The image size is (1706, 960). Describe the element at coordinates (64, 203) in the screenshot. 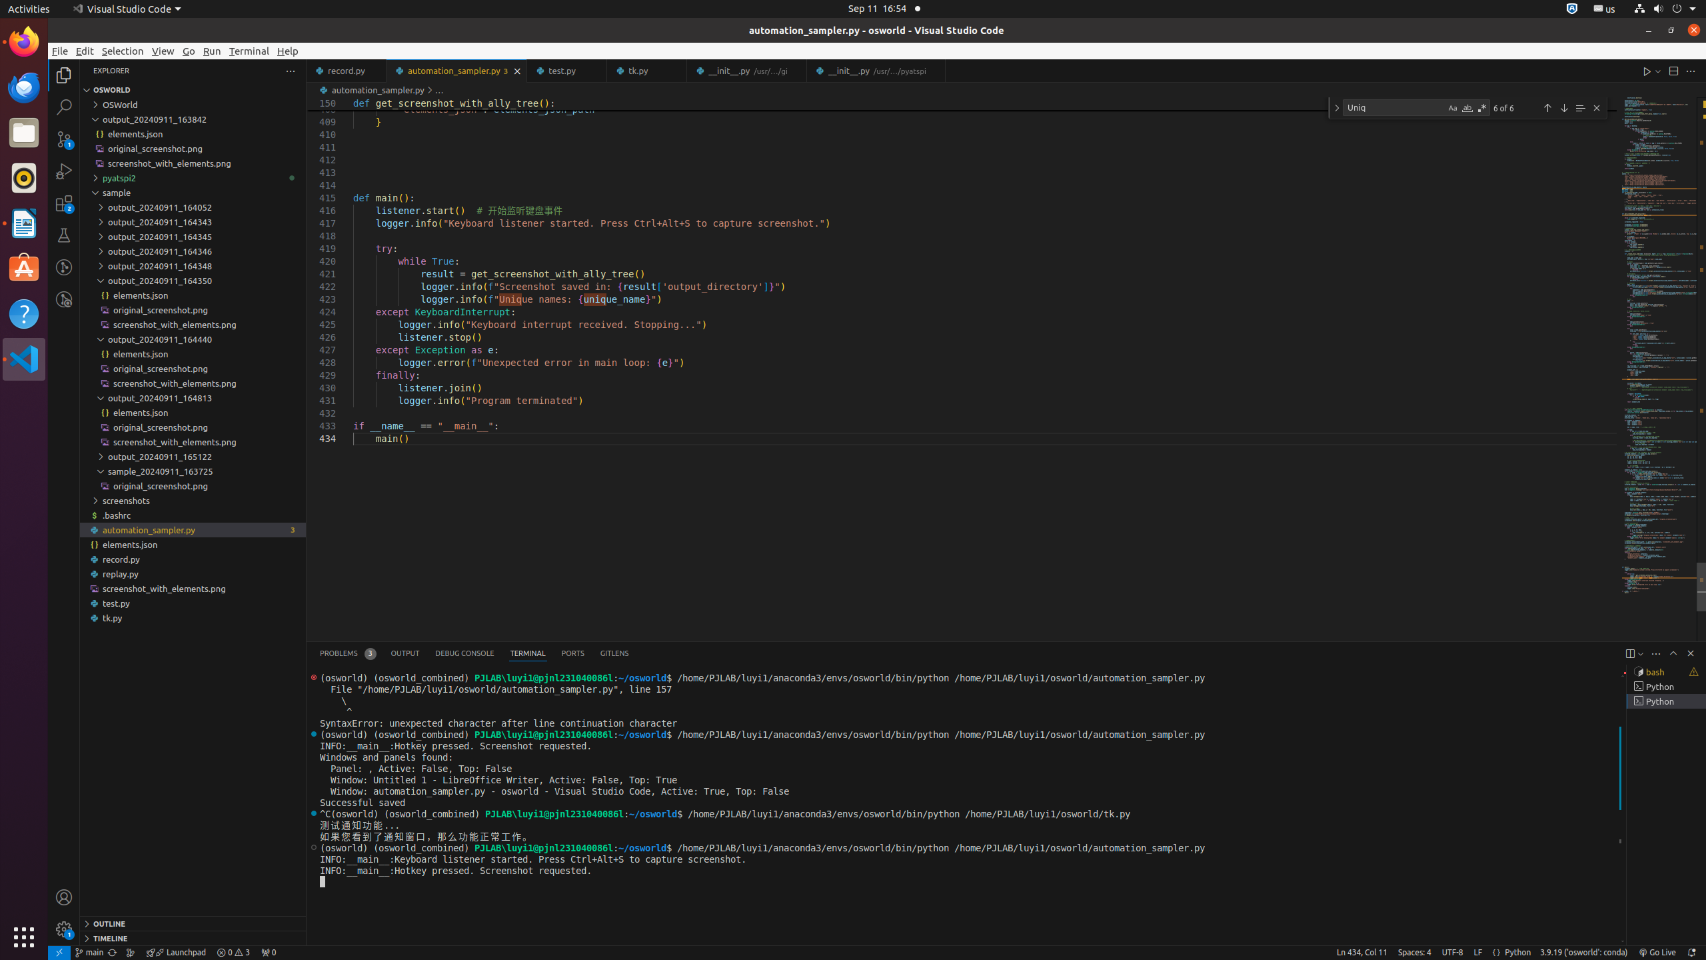

I see `Extensions (Ctrl+Shift+X) - 2 require update` at that location.